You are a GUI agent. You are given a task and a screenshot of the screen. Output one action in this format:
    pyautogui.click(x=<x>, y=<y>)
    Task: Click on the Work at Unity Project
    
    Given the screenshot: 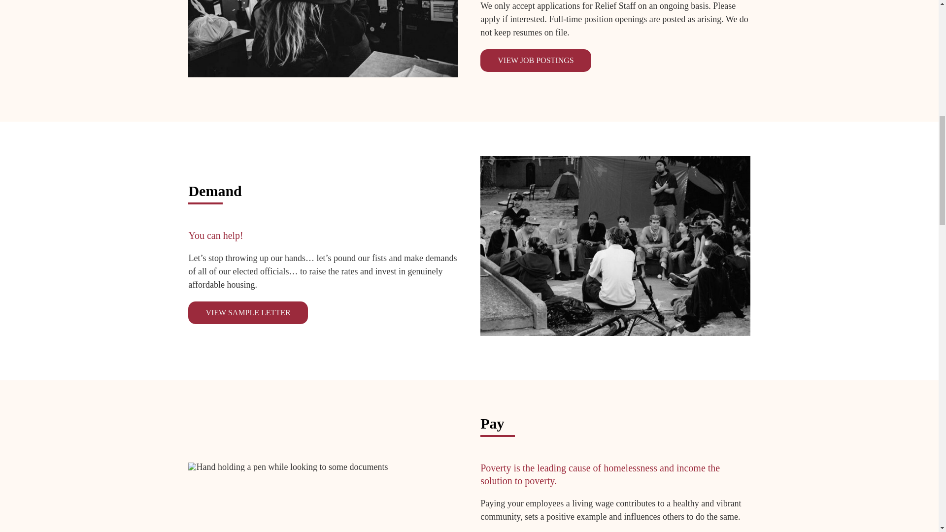 What is the action you would take?
    pyautogui.click(x=323, y=38)
    